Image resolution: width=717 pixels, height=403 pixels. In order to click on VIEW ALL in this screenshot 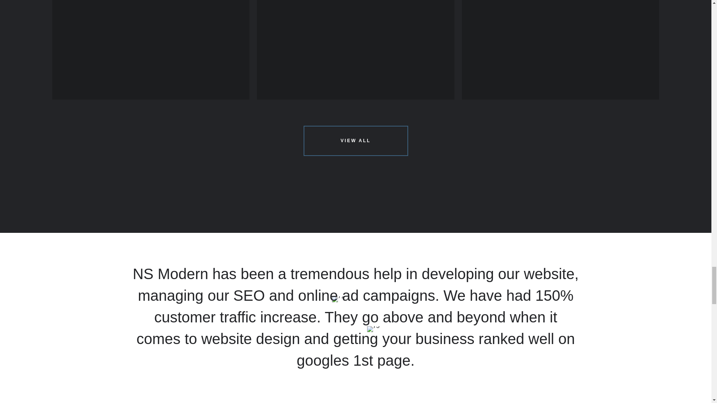, I will do `click(356, 140)`.